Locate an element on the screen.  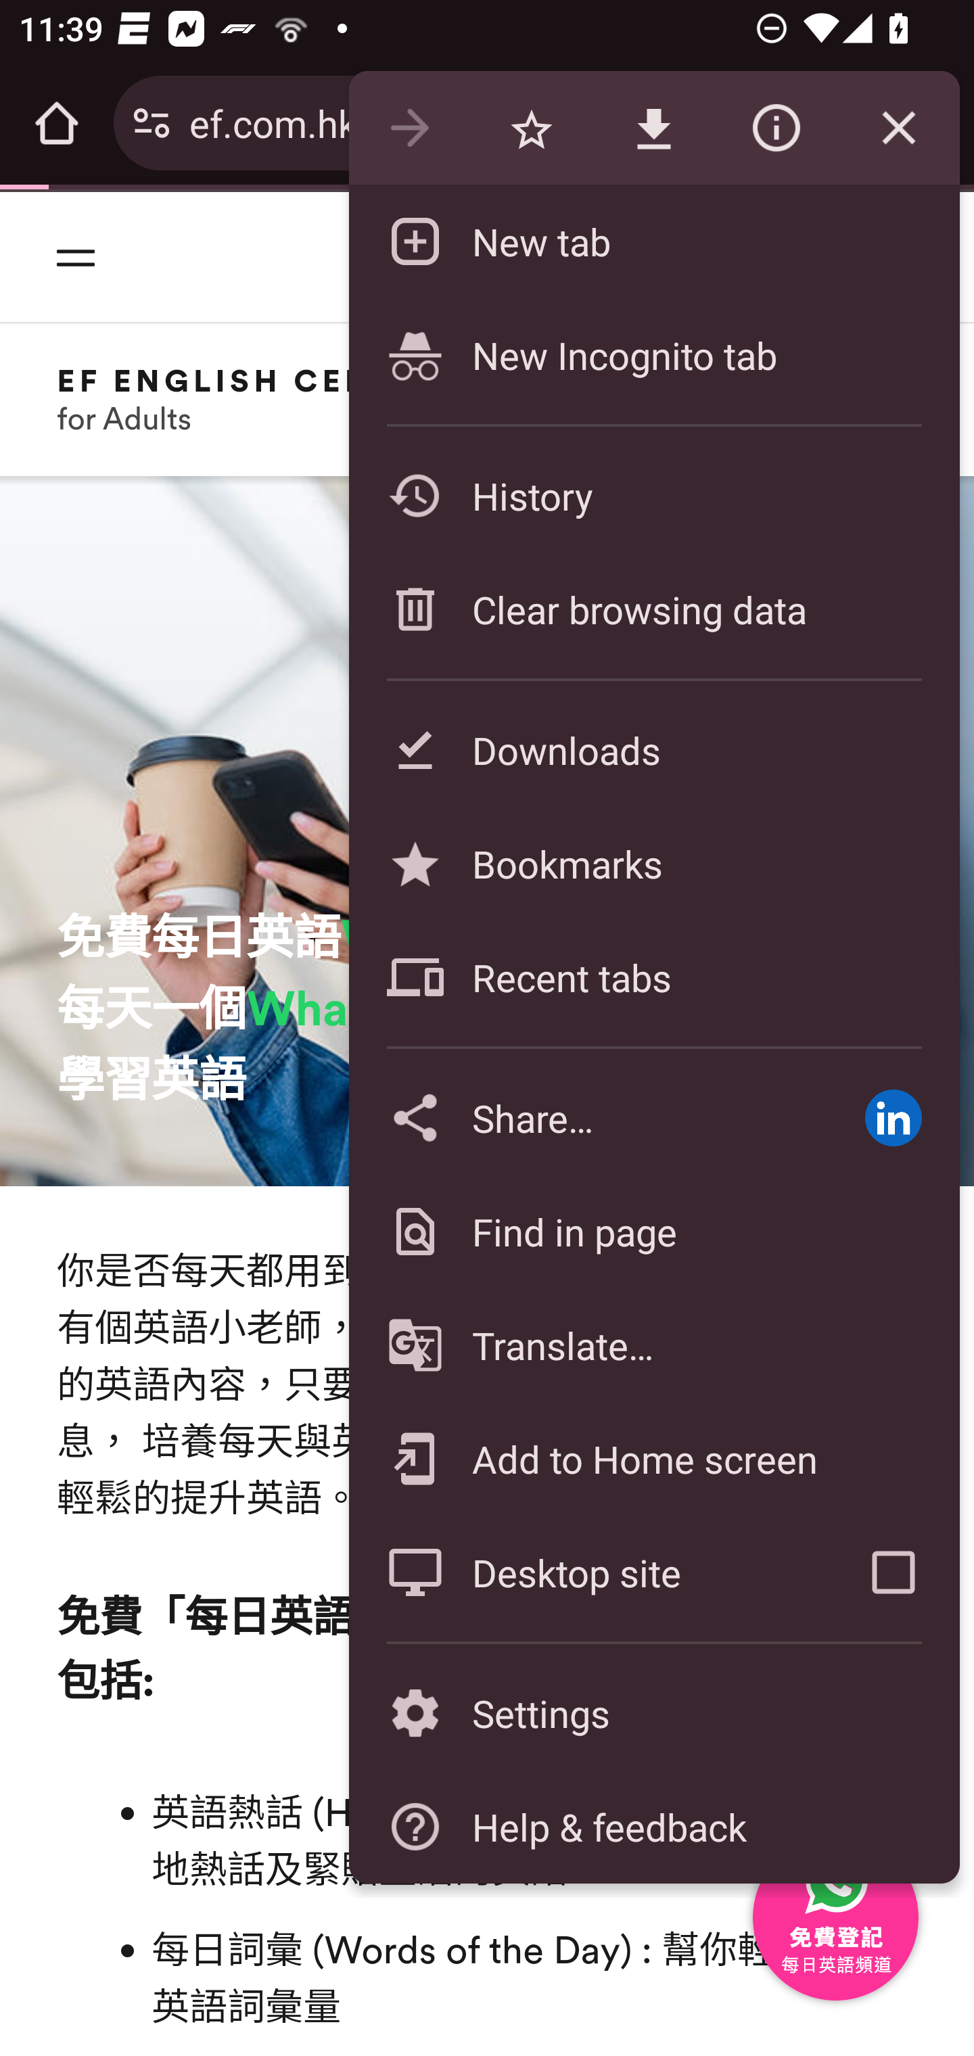
Stop refreshing is located at coordinates (898, 128).